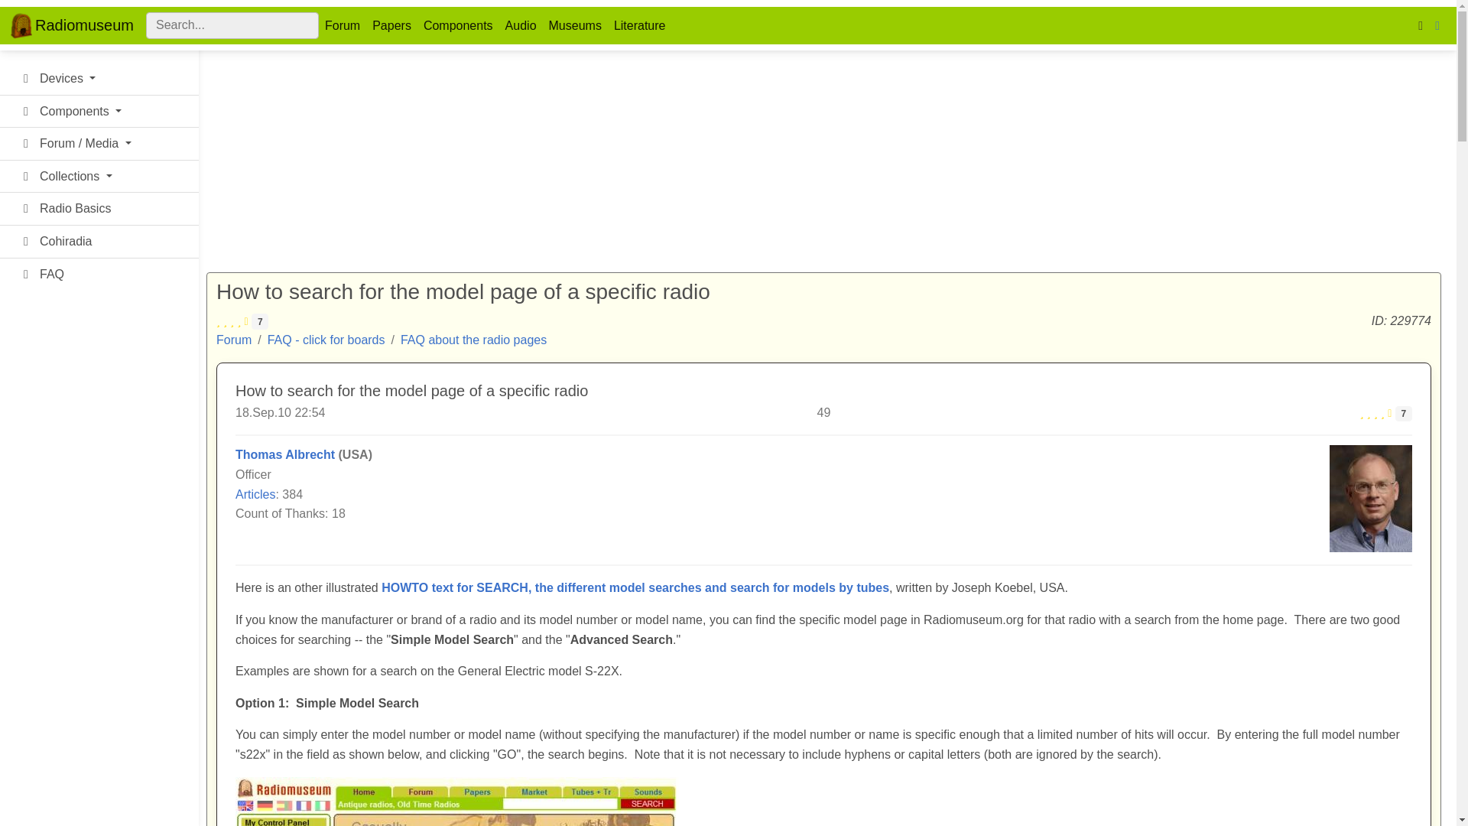 The image size is (1468, 826). What do you see at coordinates (99, 208) in the screenshot?
I see `Radio Basics` at bounding box center [99, 208].